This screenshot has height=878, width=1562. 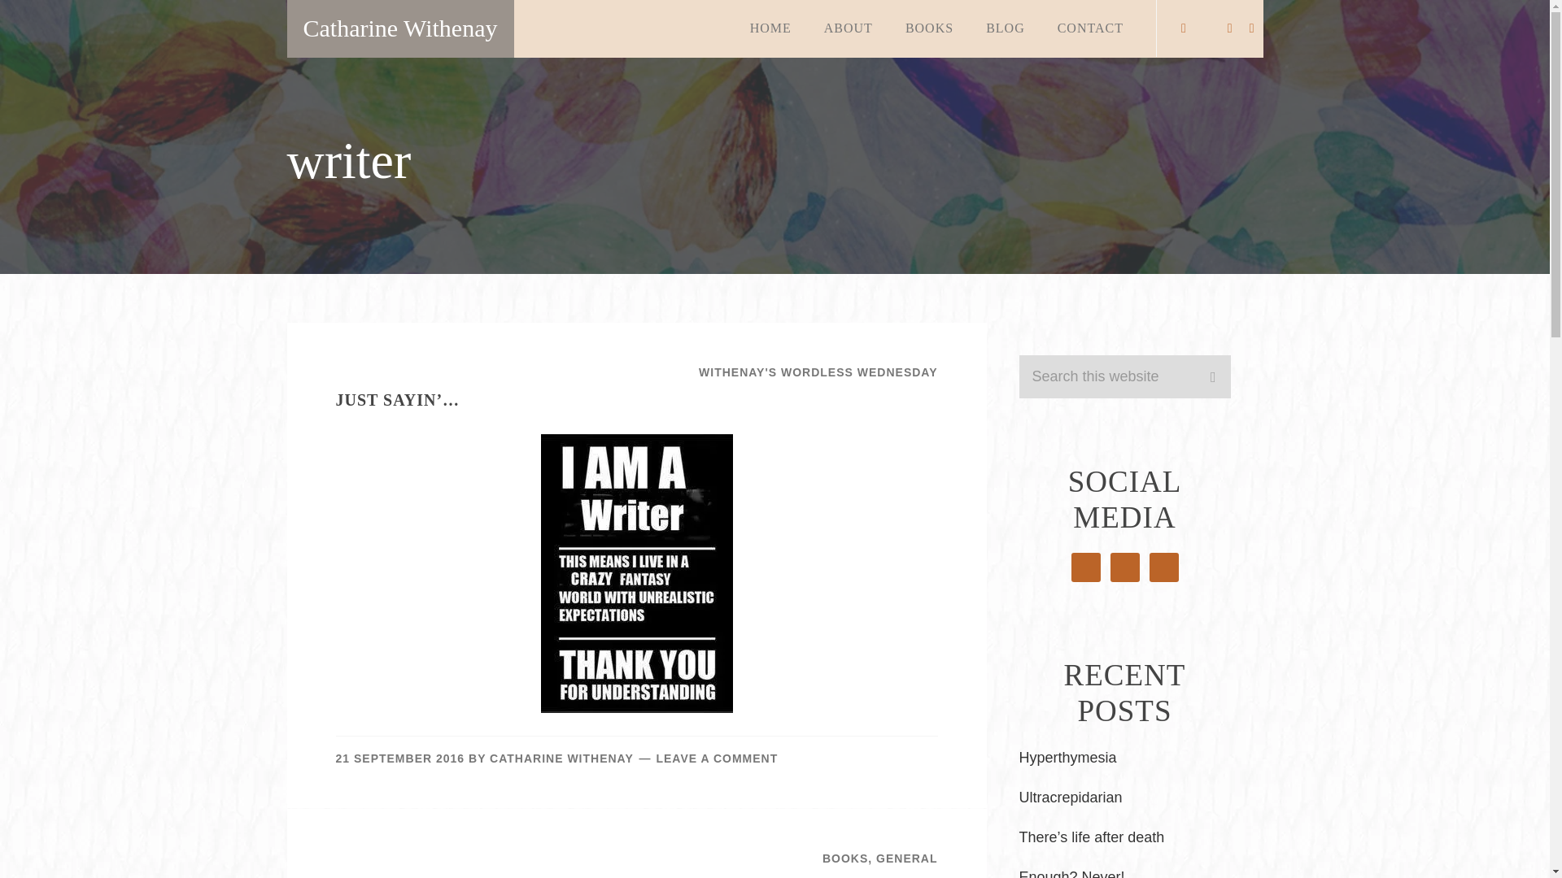 What do you see at coordinates (906, 858) in the screenshot?
I see `GENERAL` at bounding box center [906, 858].